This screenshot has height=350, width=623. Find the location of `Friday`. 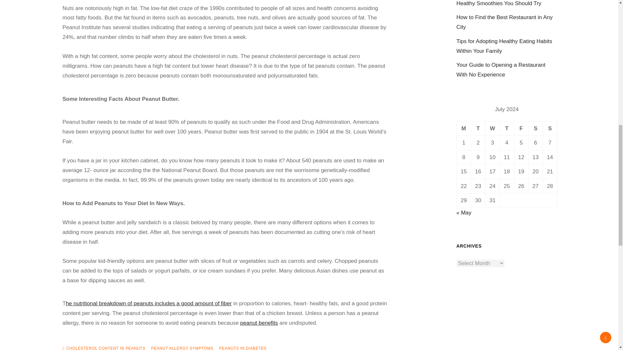

Friday is located at coordinates (521, 128).